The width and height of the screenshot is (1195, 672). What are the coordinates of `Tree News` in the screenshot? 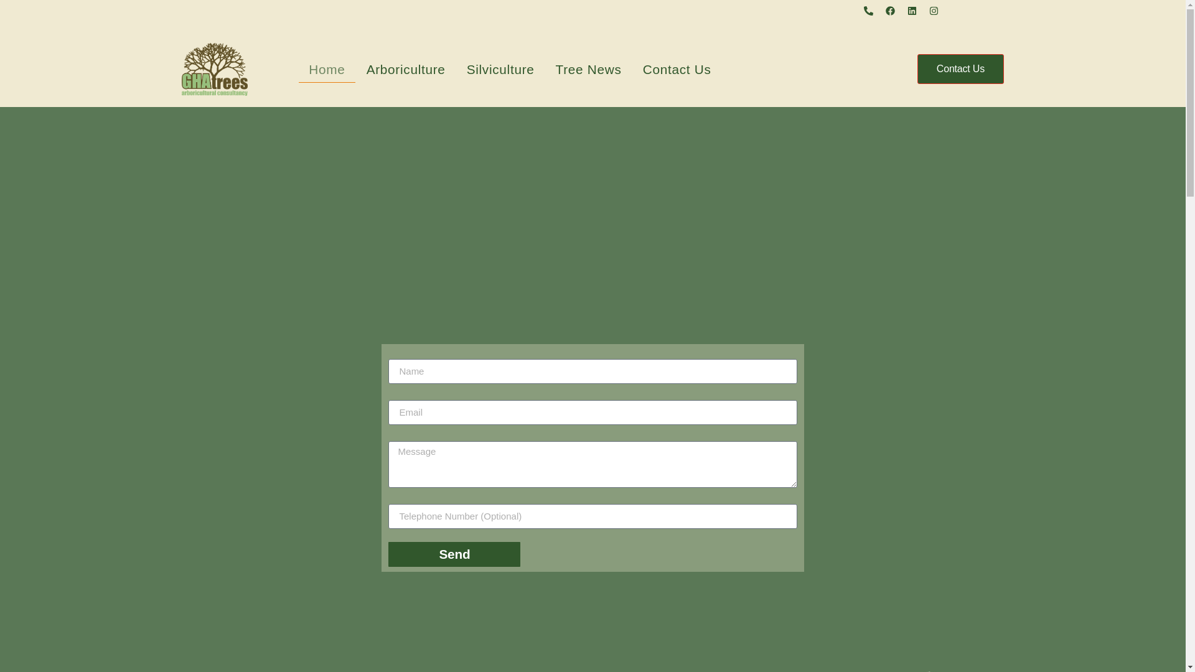 It's located at (589, 68).